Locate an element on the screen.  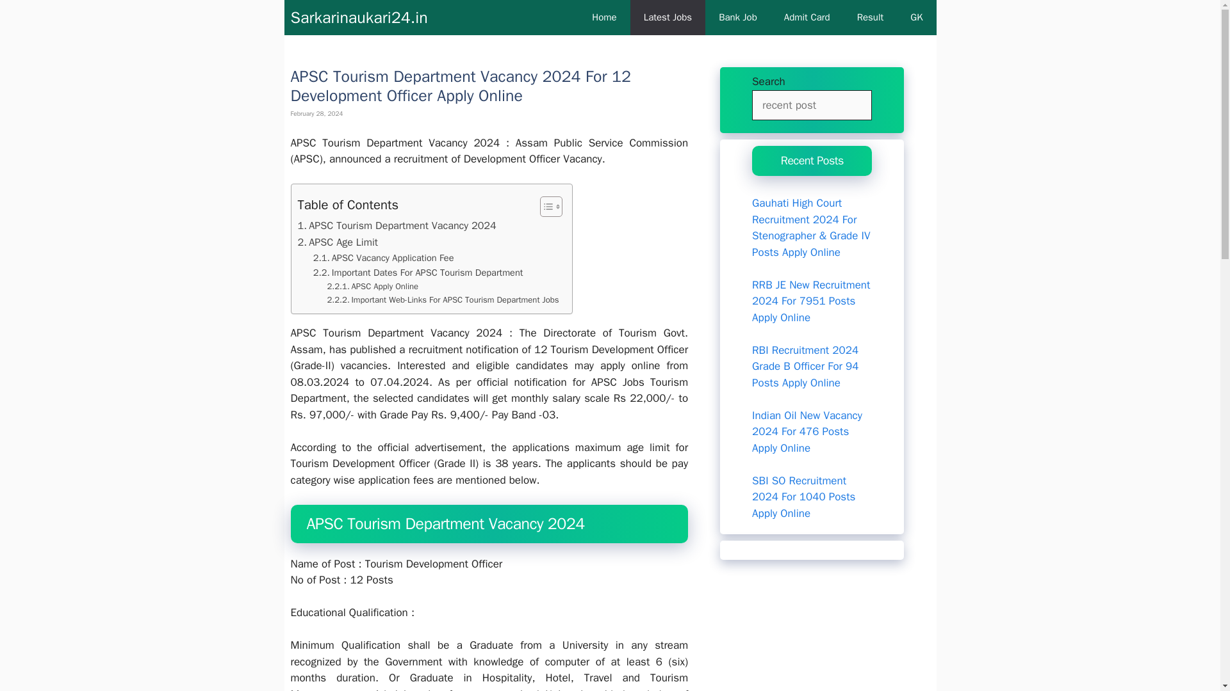
Result is located at coordinates (871, 18).